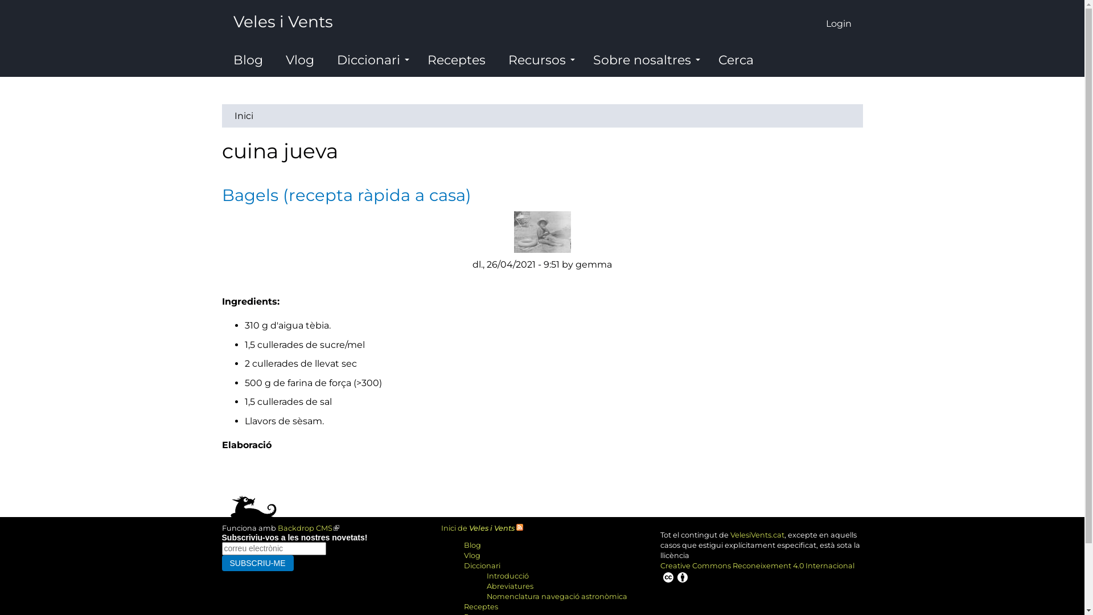 Image resolution: width=1093 pixels, height=615 pixels. What do you see at coordinates (456, 60) in the screenshot?
I see `Receptes` at bounding box center [456, 60].